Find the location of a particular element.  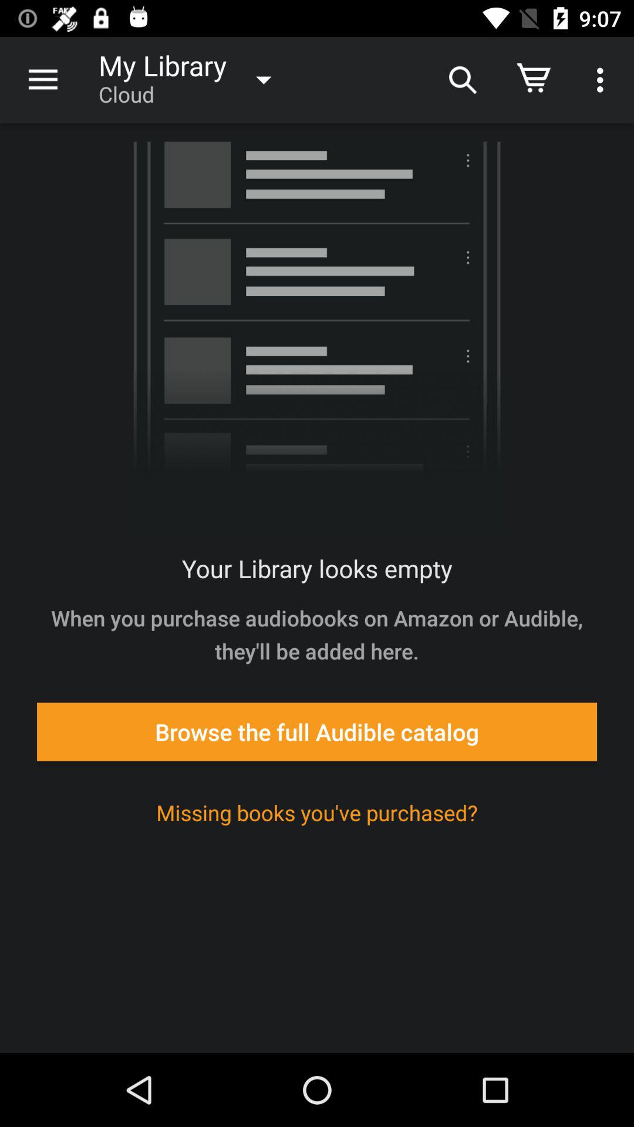

select icon below when you purchase is located at coordinates (317, 731).